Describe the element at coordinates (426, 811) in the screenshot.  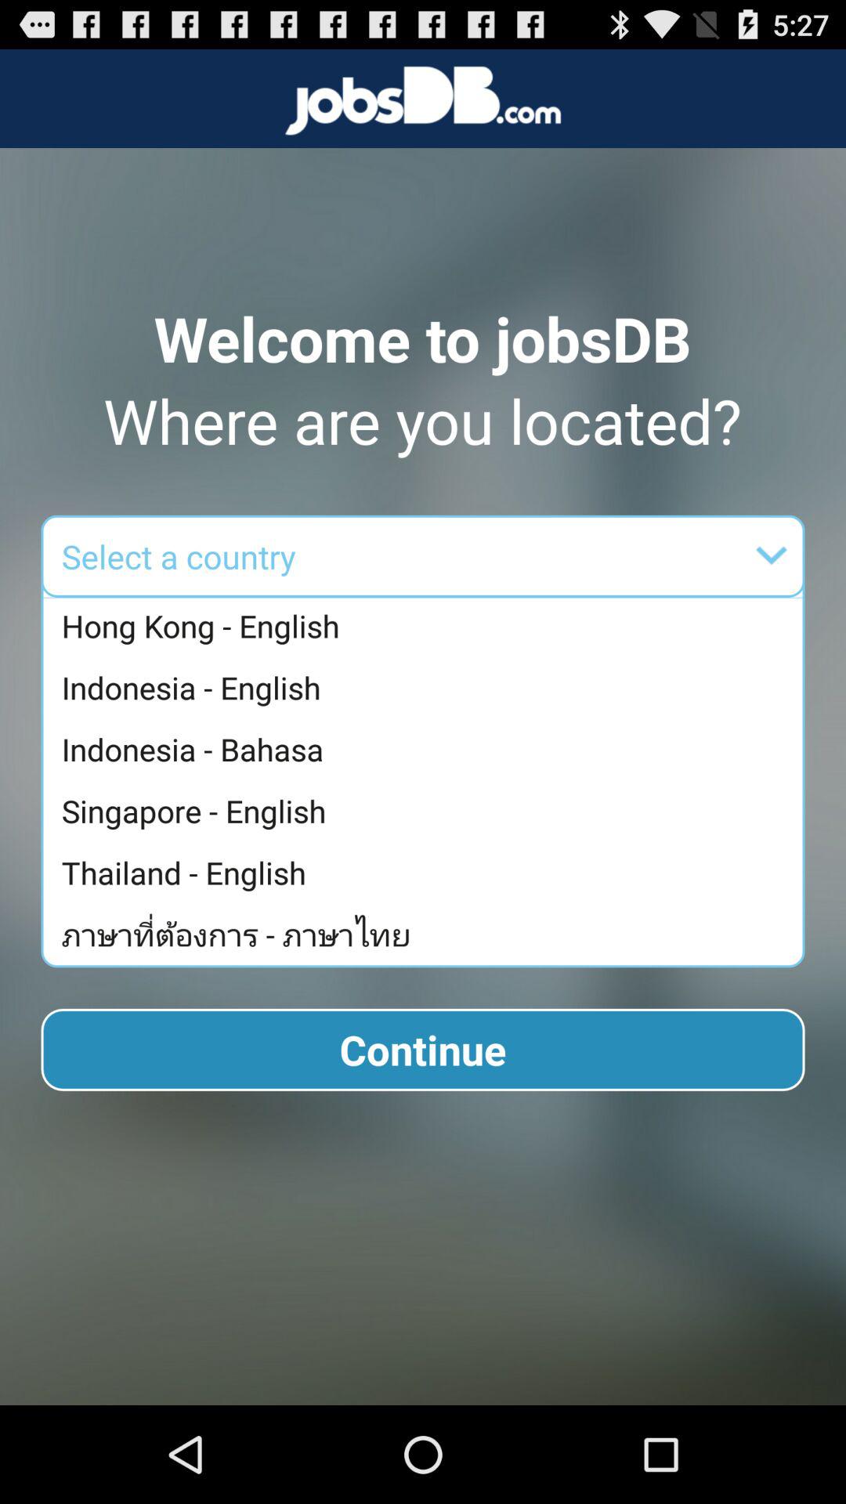
I see `click singapore - english icon` at that location.